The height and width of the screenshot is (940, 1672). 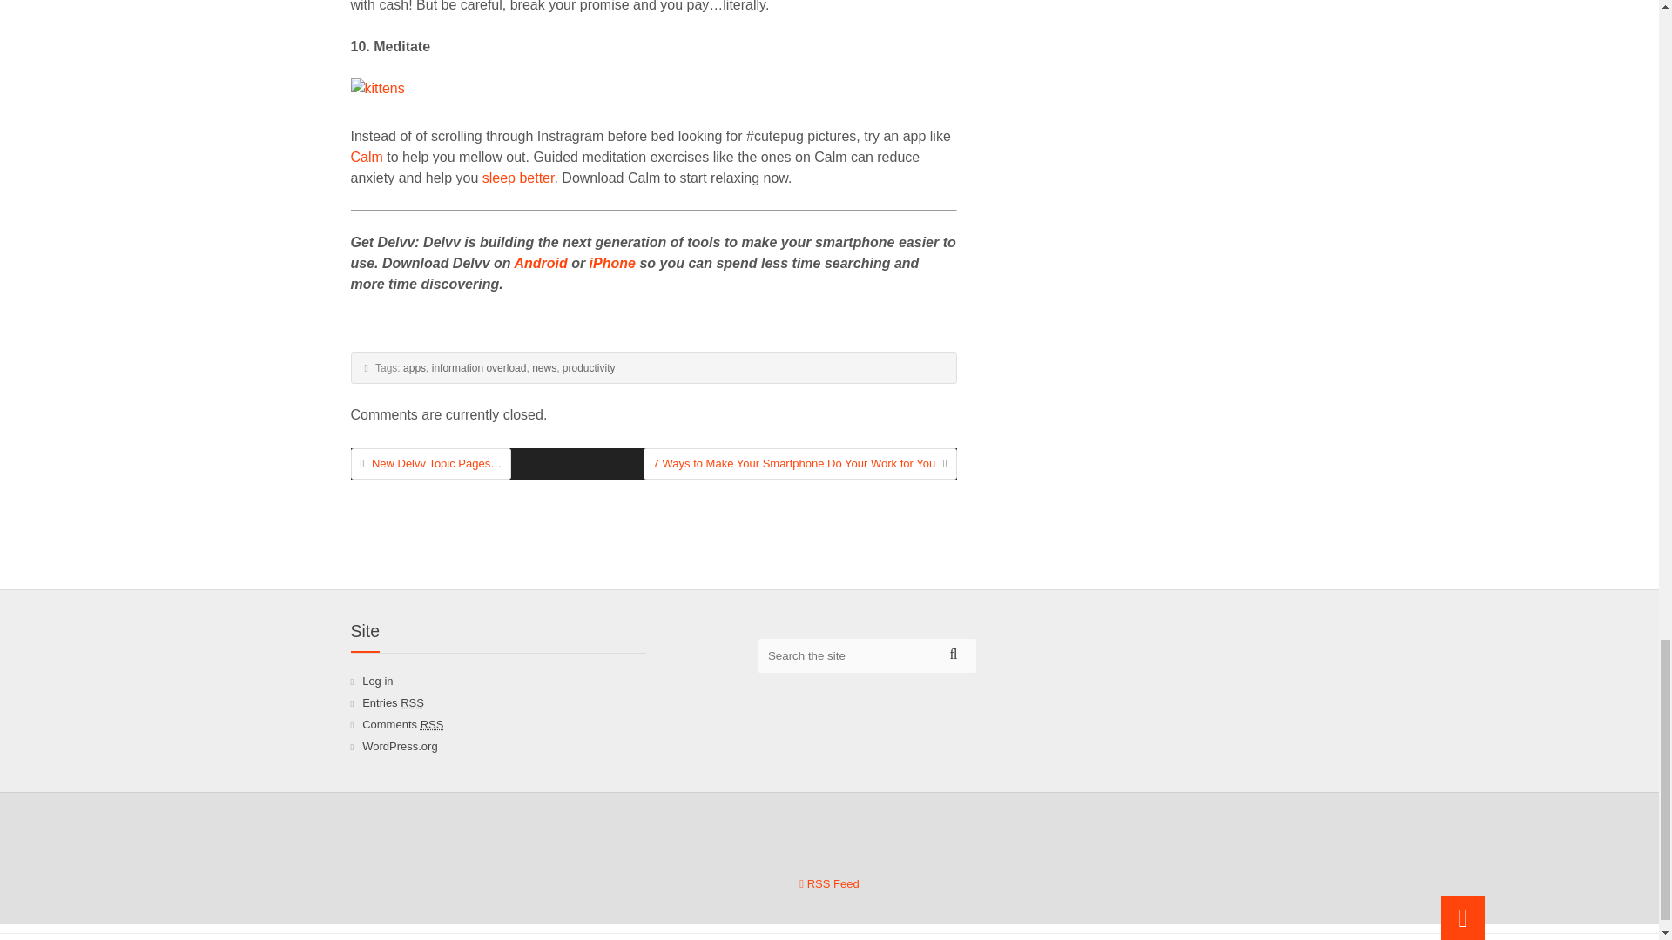 I want to click on news, so click(x=543, y=367).